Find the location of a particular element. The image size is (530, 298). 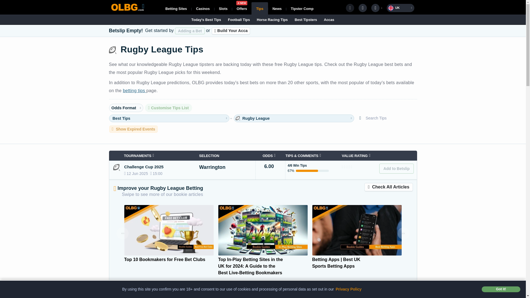

Tipster Comp is located at coordinates (242, 8).